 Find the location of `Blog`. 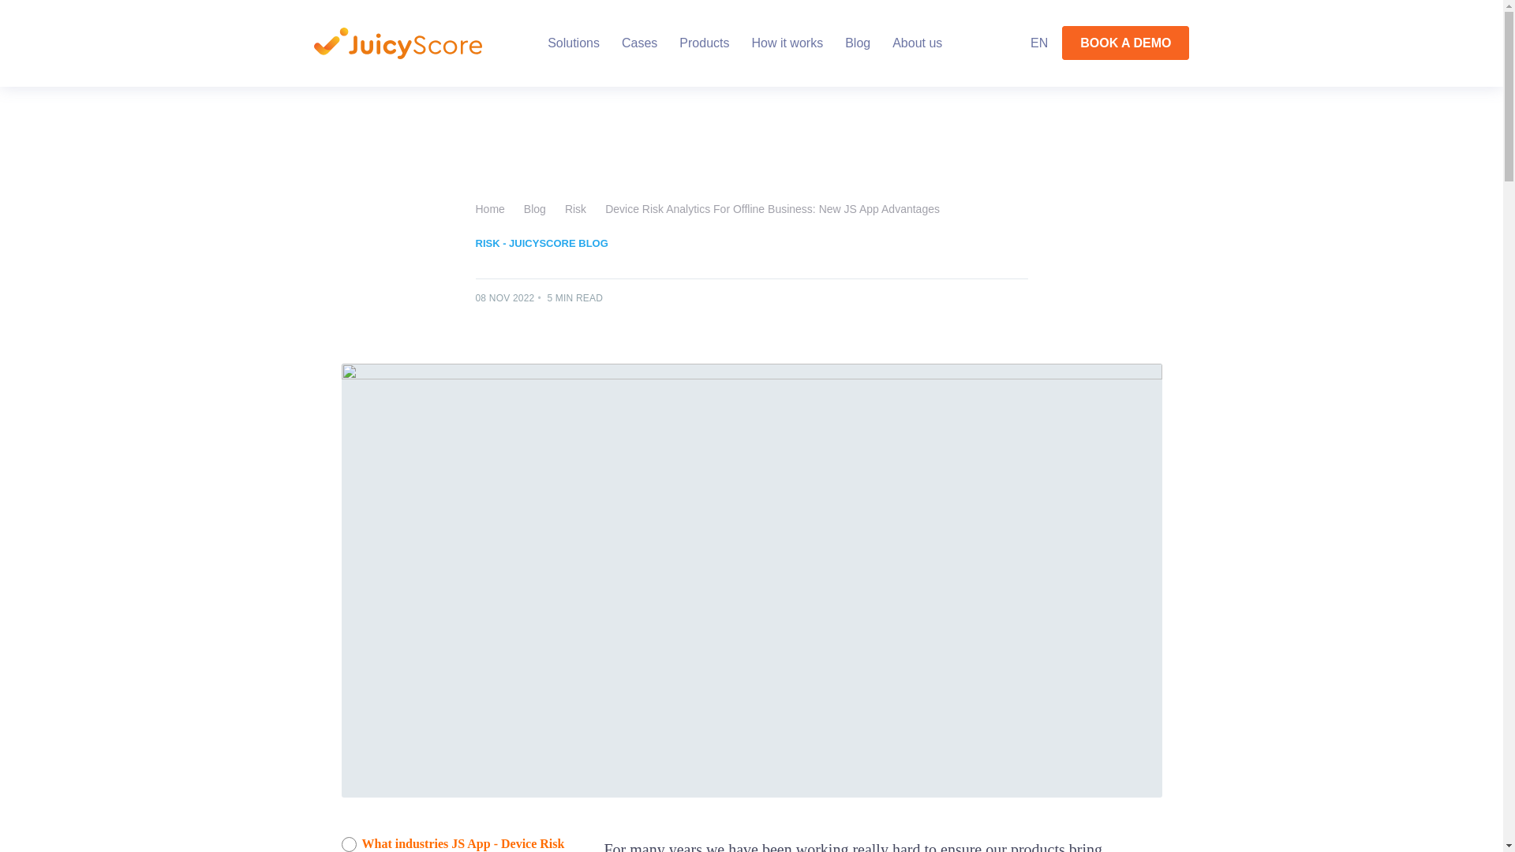

Blog is located at coordinates (857, 43).